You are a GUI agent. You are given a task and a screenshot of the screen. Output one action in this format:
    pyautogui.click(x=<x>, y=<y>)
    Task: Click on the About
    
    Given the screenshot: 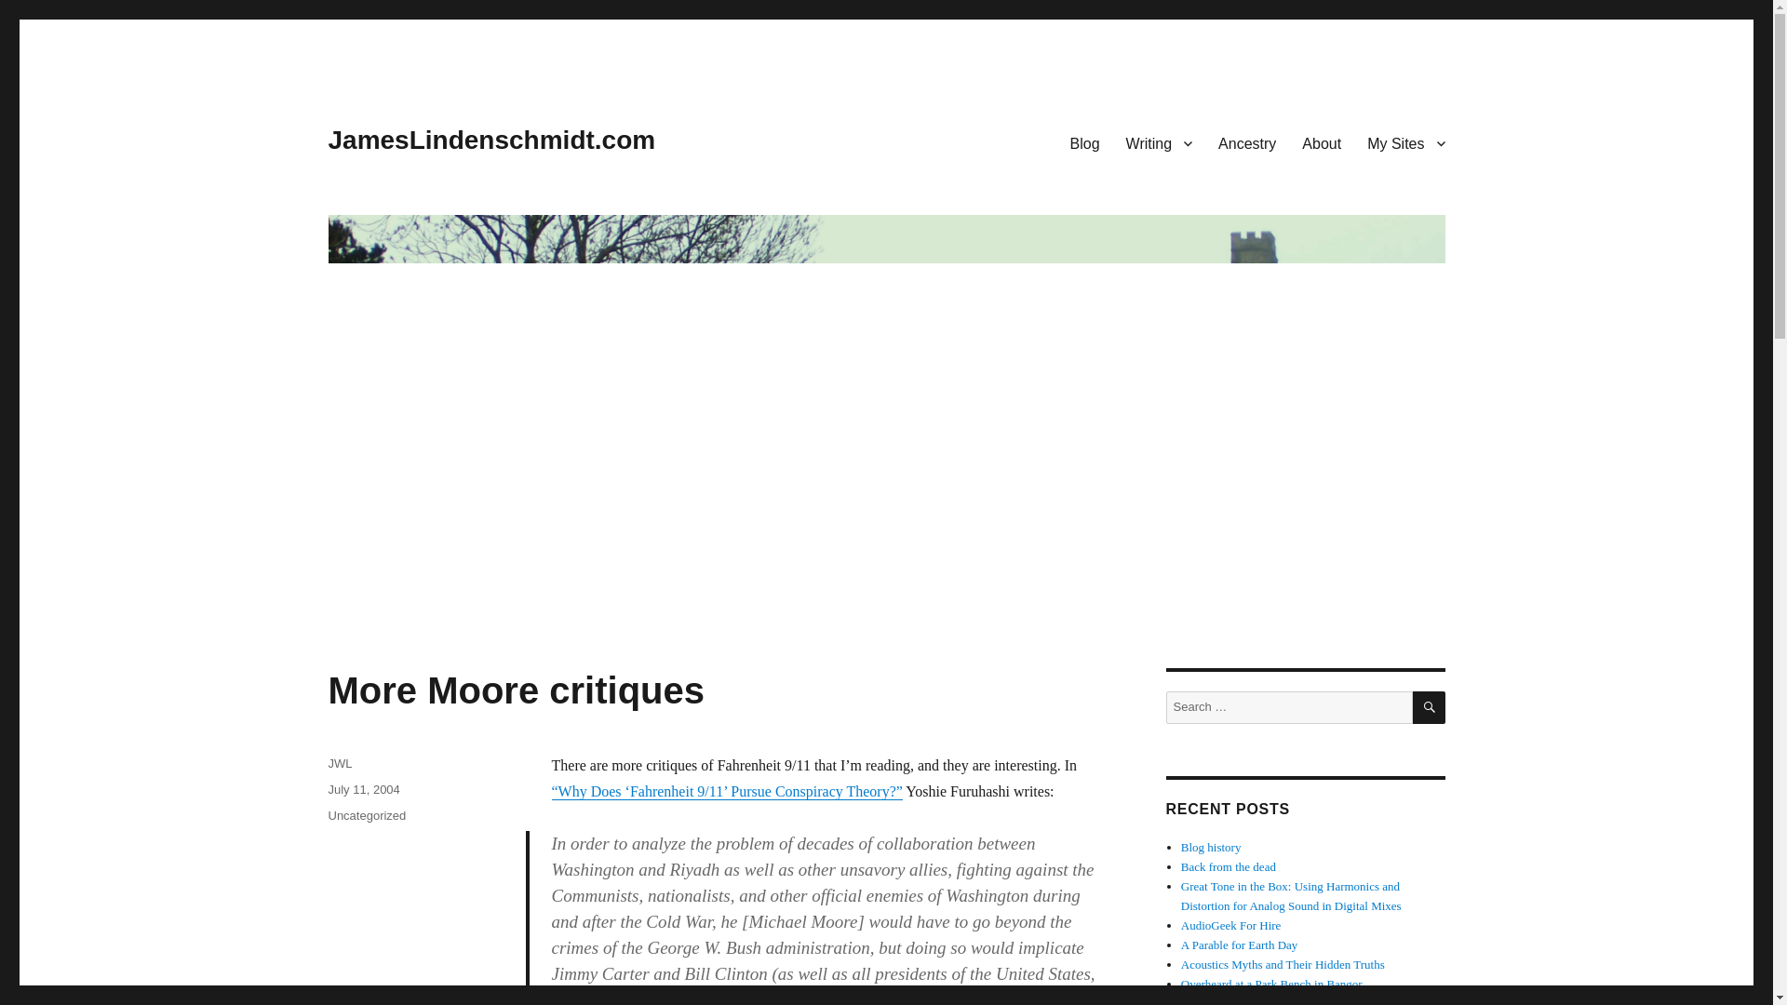 What is the action you would take?
    pyautogui.click(x=1322, y=142)
    